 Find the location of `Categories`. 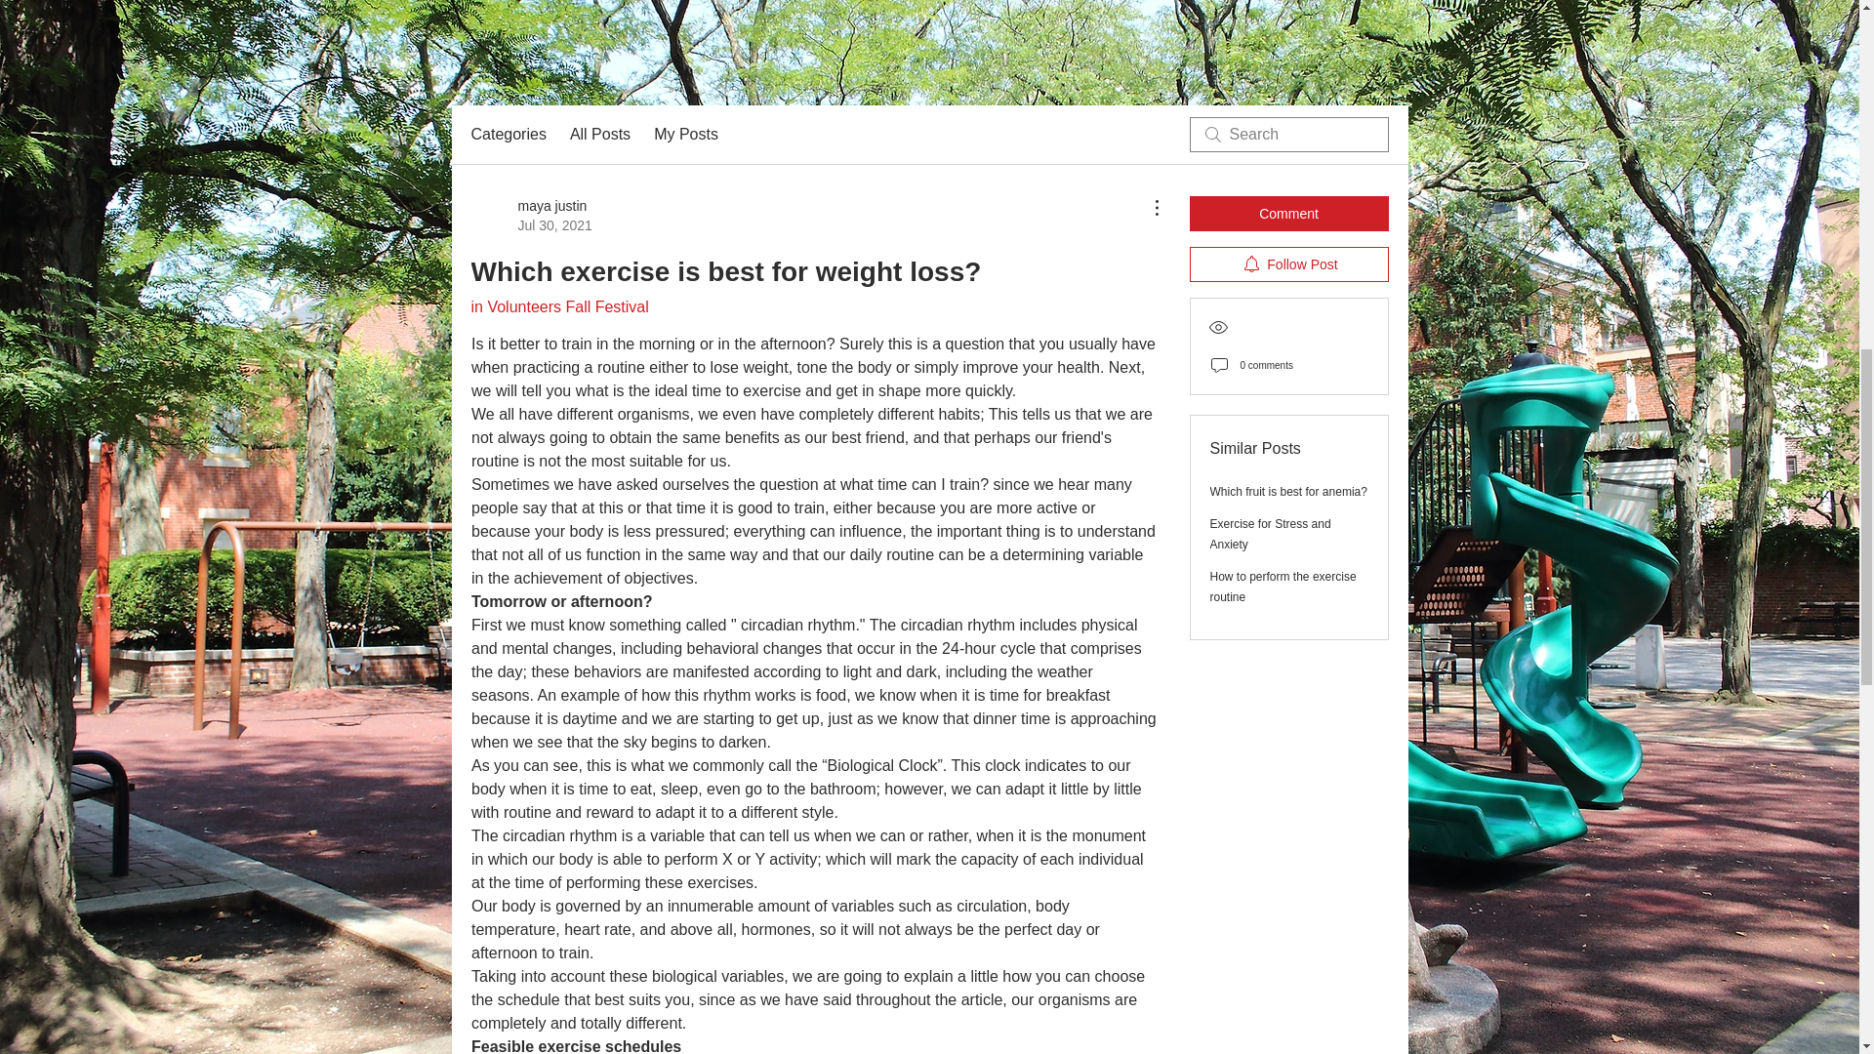

Categories is located at coordinates (531, 215).